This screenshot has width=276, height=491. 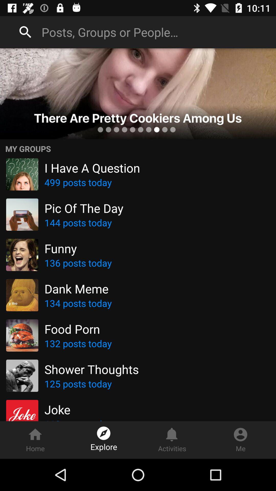 I want to click on goto search, so click(x=26, y=32).